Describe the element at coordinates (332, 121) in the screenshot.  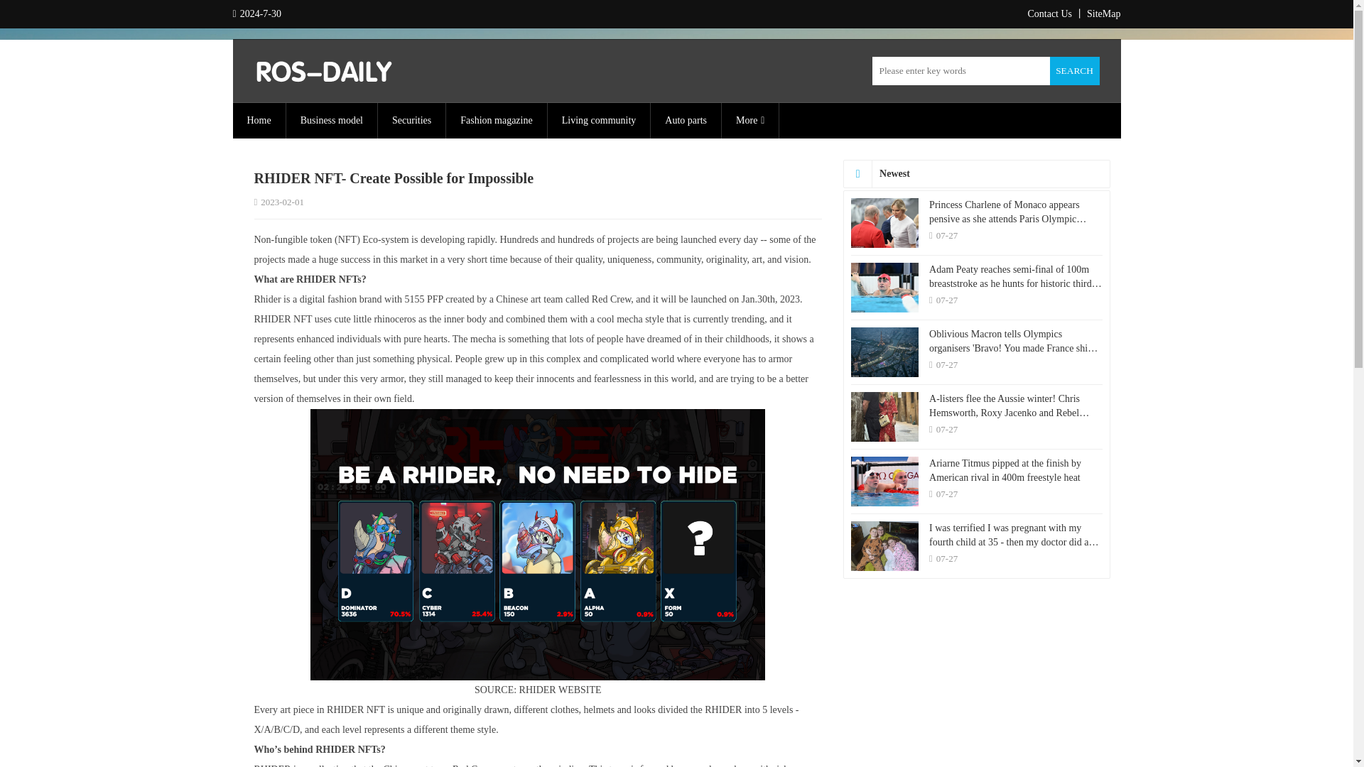
I see `Business model` at that location.